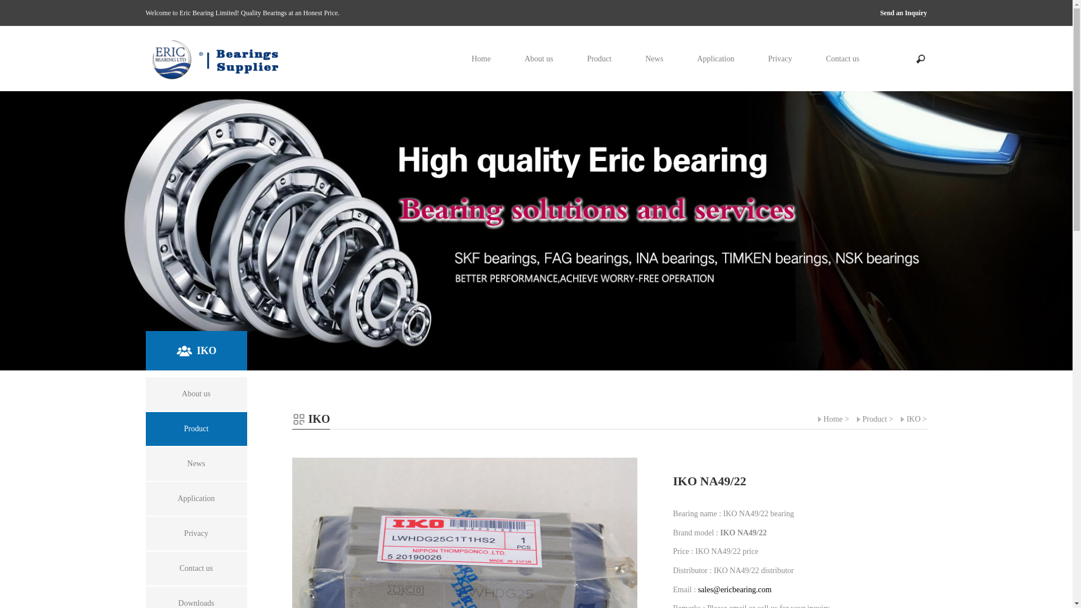  What do you see at coordinates (716, 59) in the screenshot?
I see `Application` at bounding box center [716, 59].